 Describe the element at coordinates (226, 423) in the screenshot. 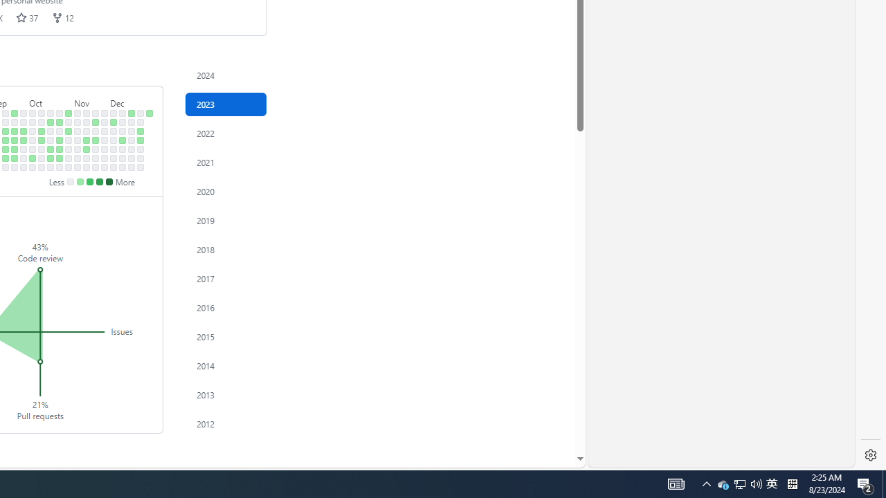

I see `Contribution activity in 2012` at that location.